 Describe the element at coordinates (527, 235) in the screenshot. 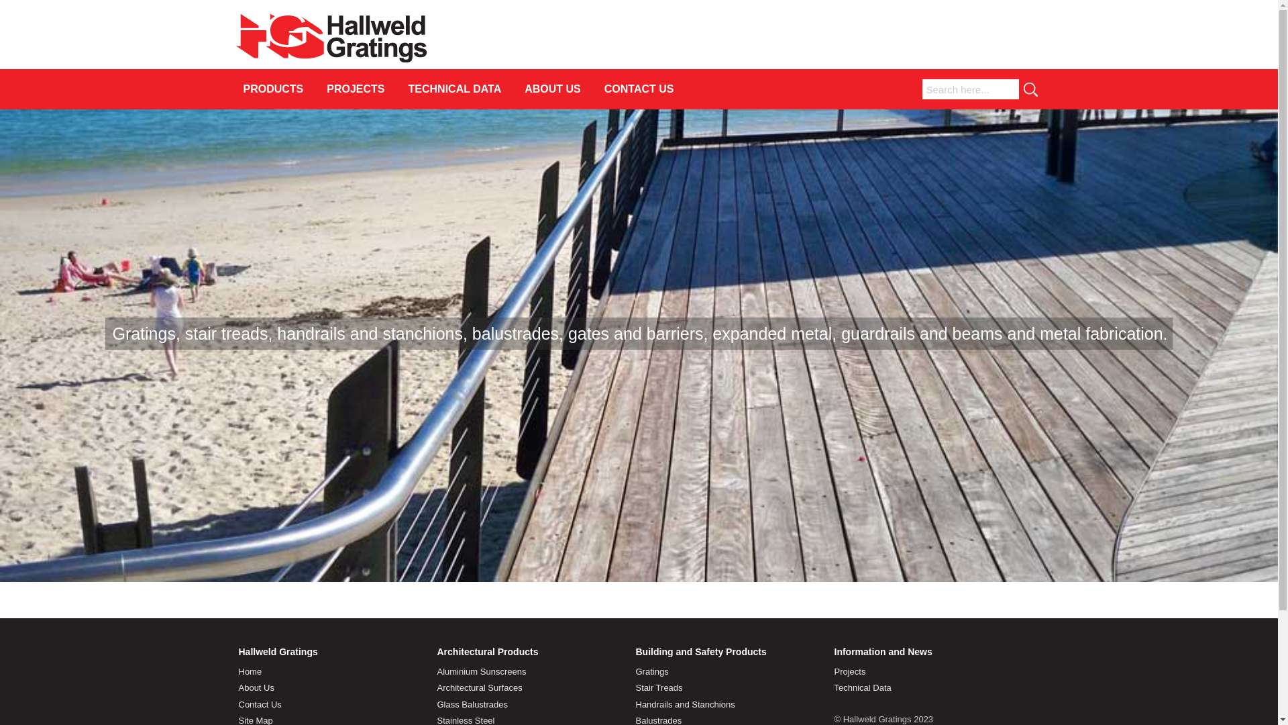

I see `handrail systems` at that location.